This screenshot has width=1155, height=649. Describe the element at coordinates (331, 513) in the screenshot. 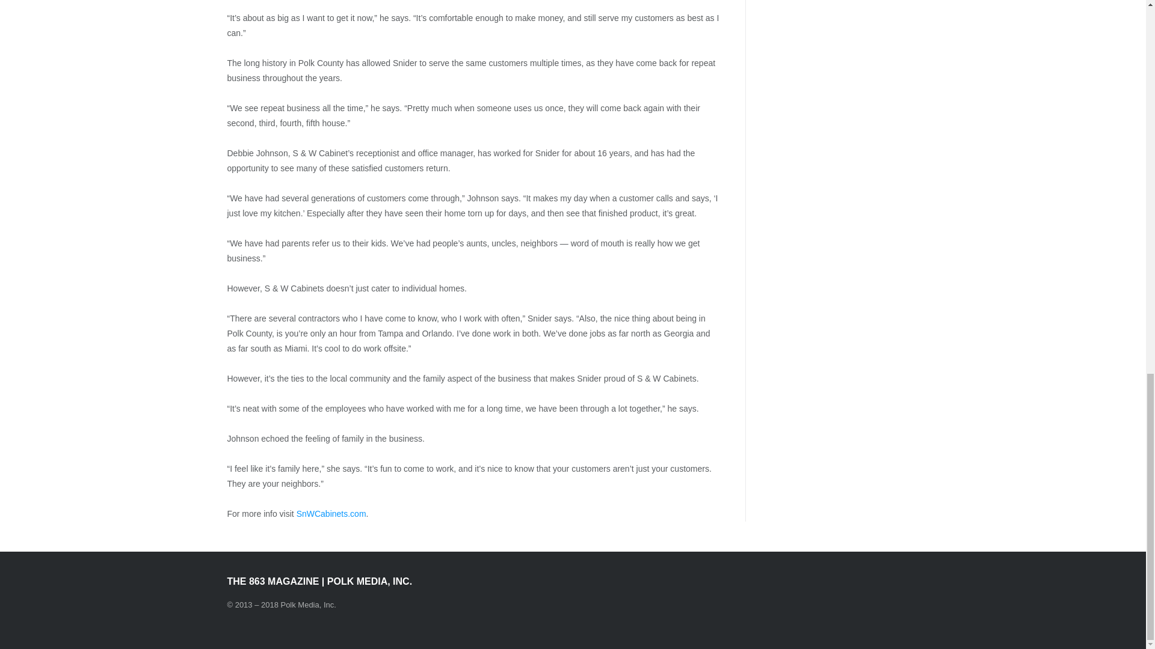

I see `SnWCabinets.com` at that location.